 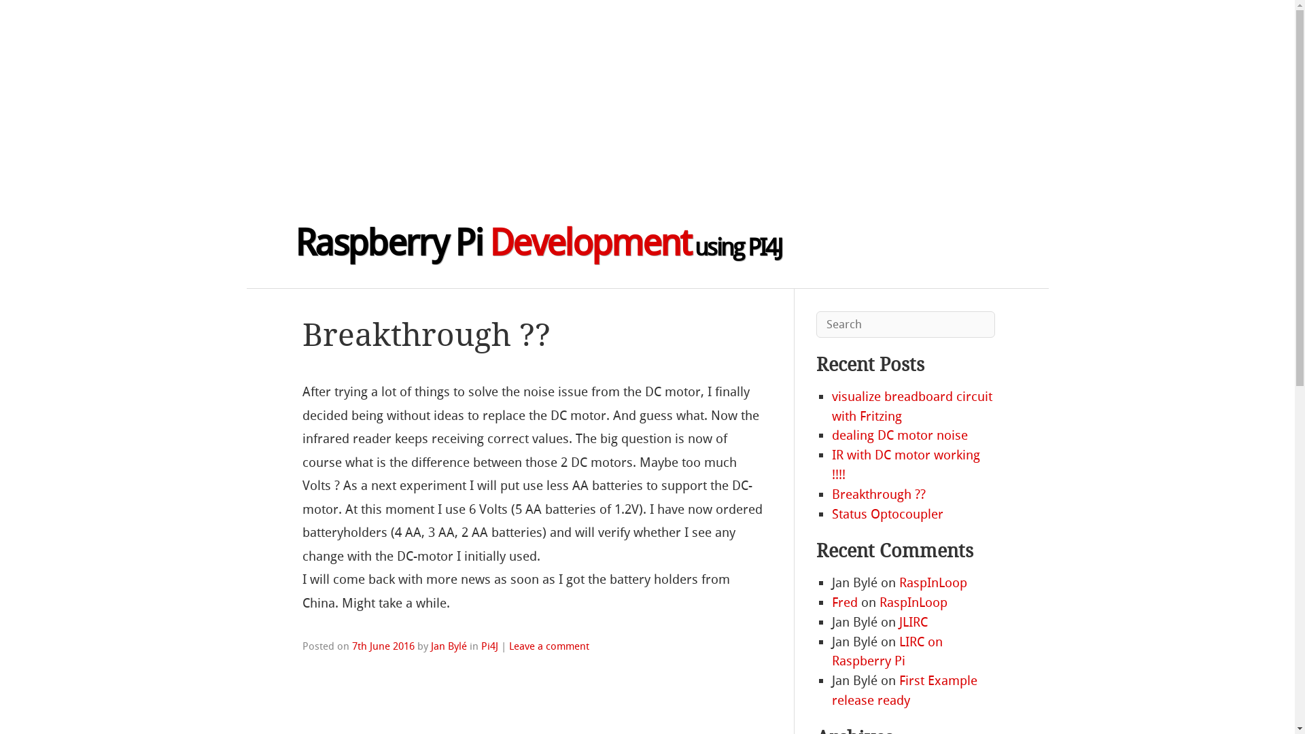 I want to click on IR with DC motor working !!!!, so click(x=906, y=465).